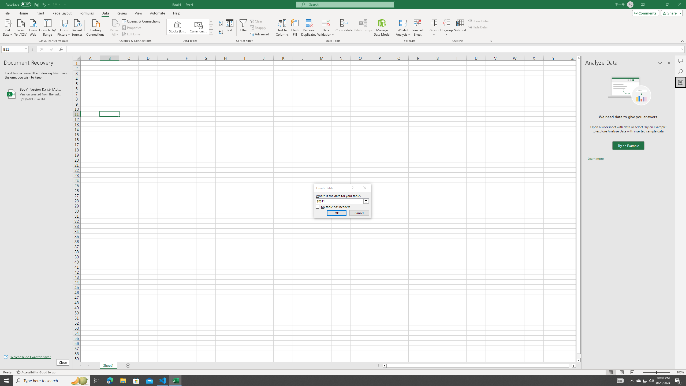 Image resolution: width=686 pixels, height=386 pixels. Describe the element at coordinates (258, 28) in the screenshot. I see `Reapply` at that location.